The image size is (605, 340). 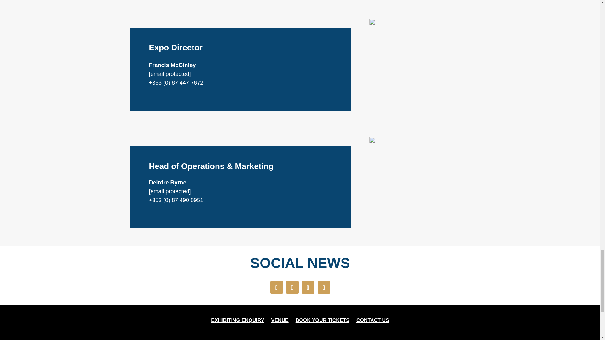 I want to click on Screenshot 2023-11-23 123314, so click(x=419, y=187).